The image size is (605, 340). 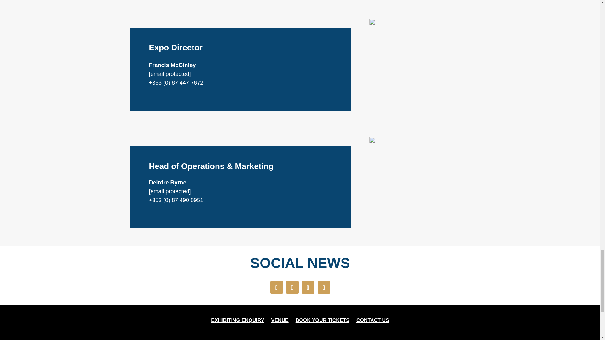 I want to click on Screenshot 2023-11-23 123314, so click(x=419, y=187).